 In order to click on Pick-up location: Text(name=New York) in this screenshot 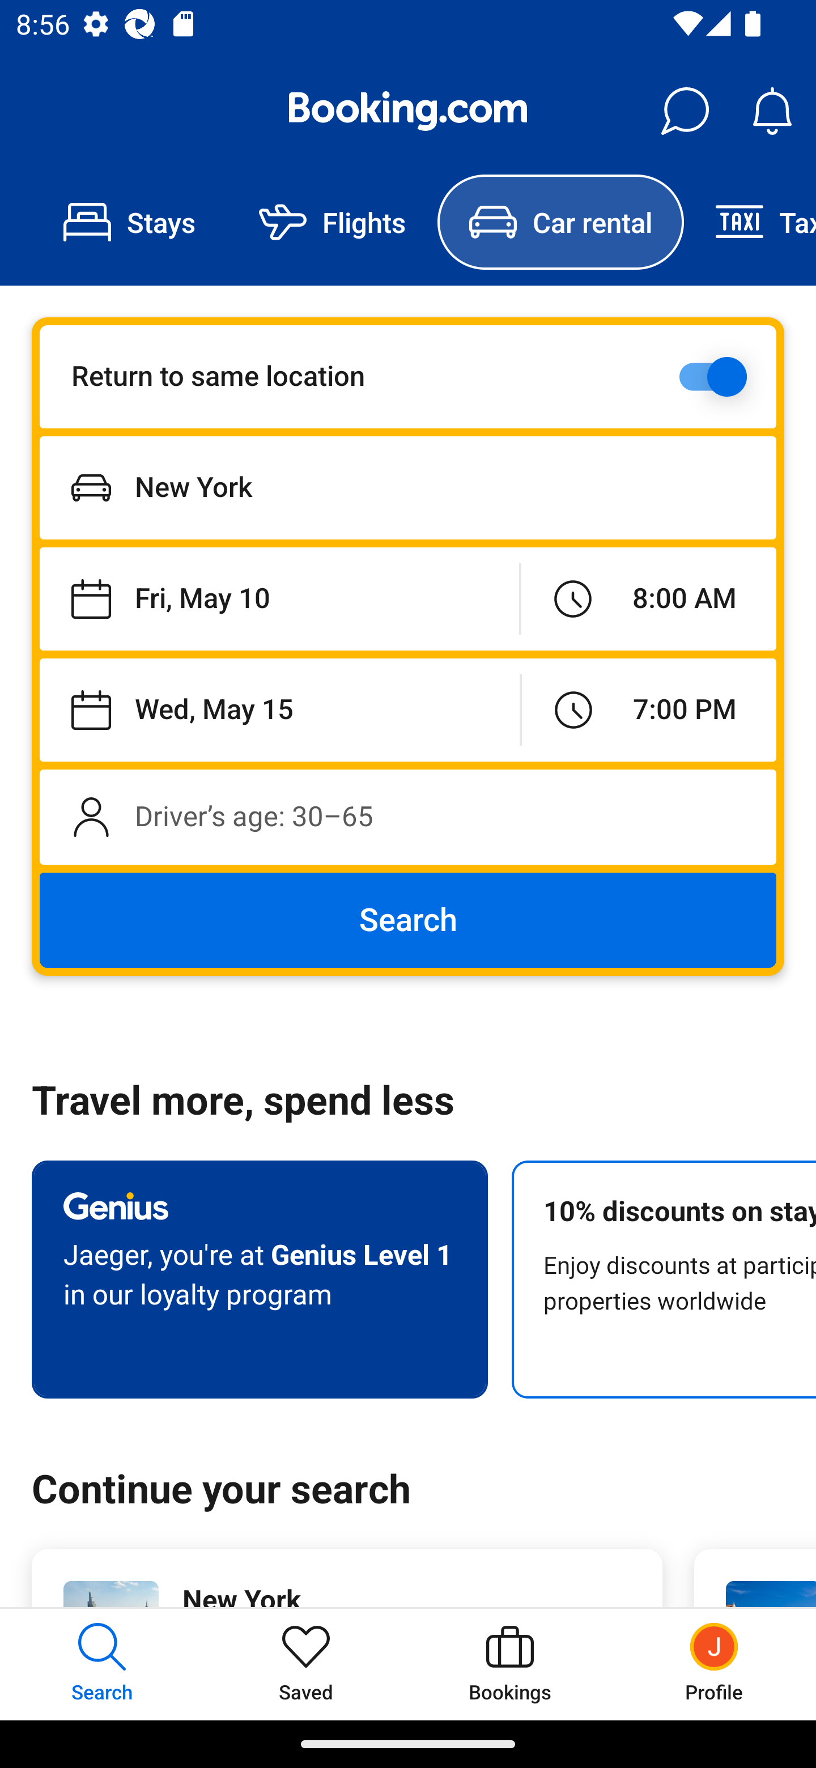, I will do `click(408, 487)`.